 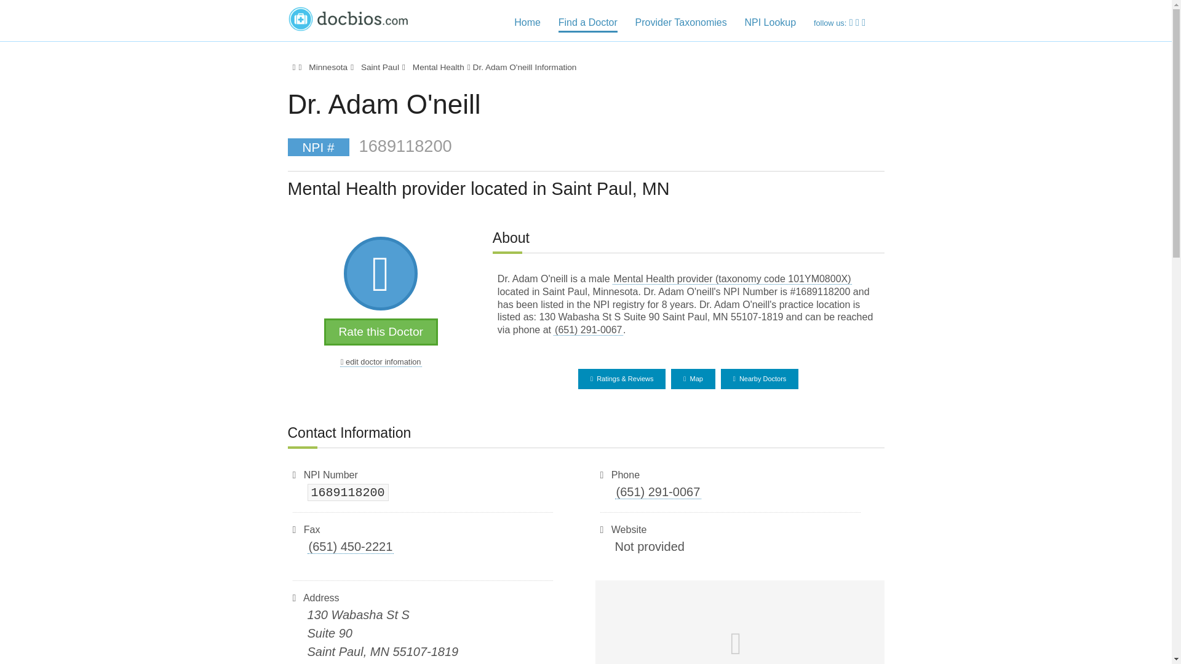 What do you see at coordinates (588, 25) in the screenshot?
I see `Find a Doctor` at bounding box center [588, 25].